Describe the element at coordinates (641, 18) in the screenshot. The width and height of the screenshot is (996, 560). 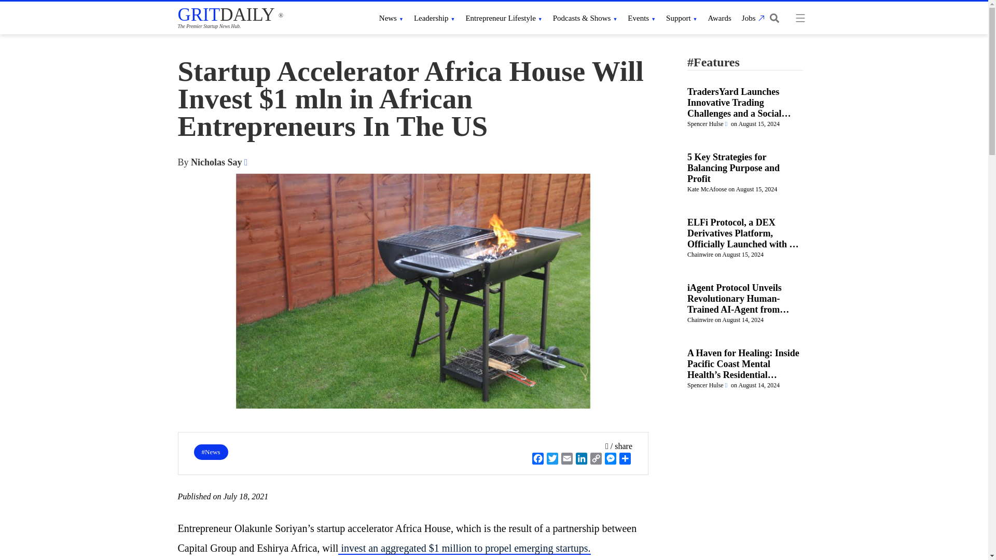
I see `Events` at that location.